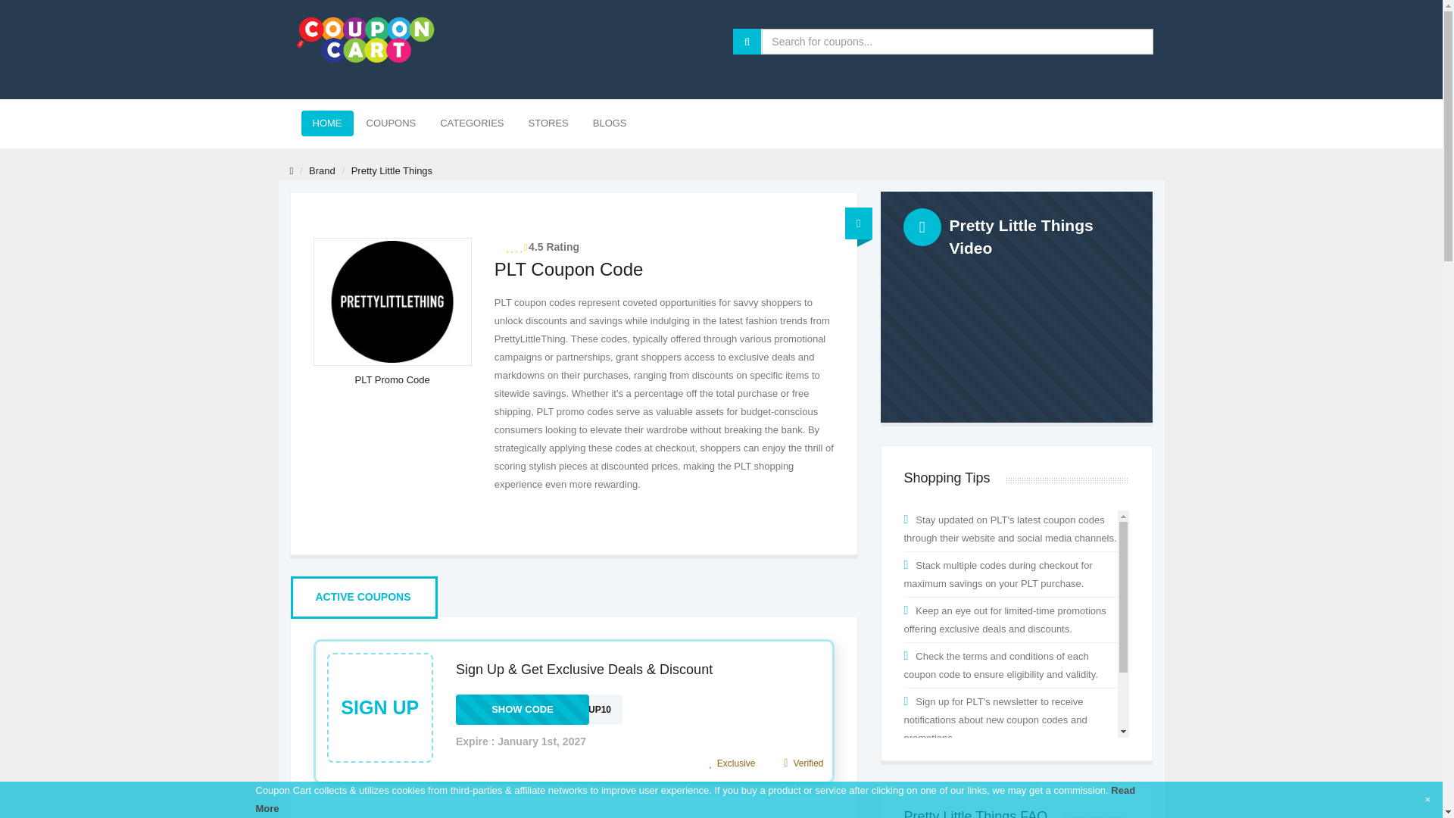  Describe the element at coordinates (391, 123) in the screenshot. I see `COUPONS` at that location.